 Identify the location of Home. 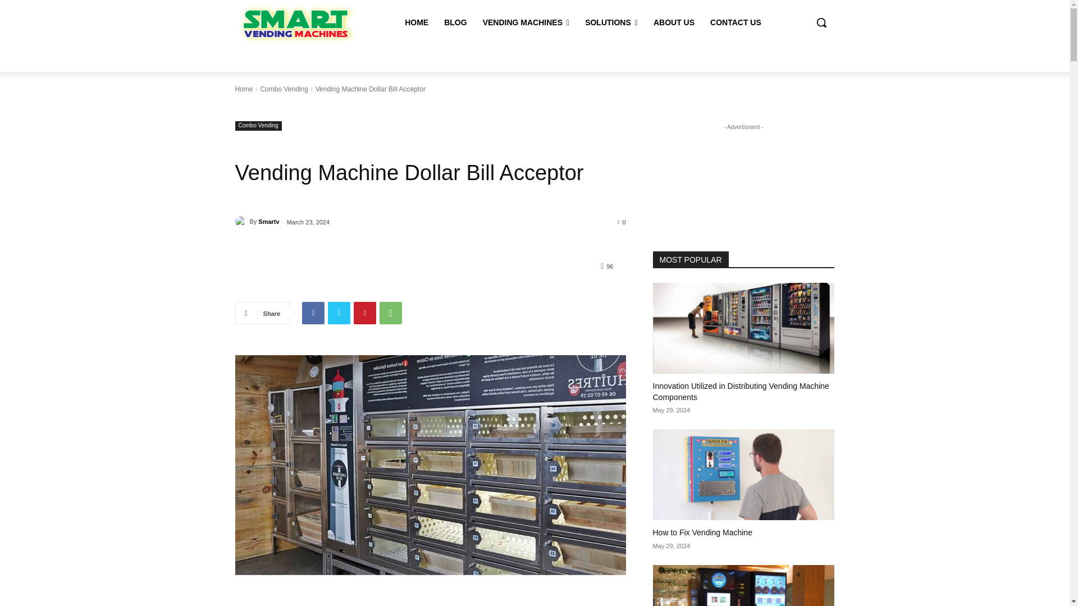
(244, 89).